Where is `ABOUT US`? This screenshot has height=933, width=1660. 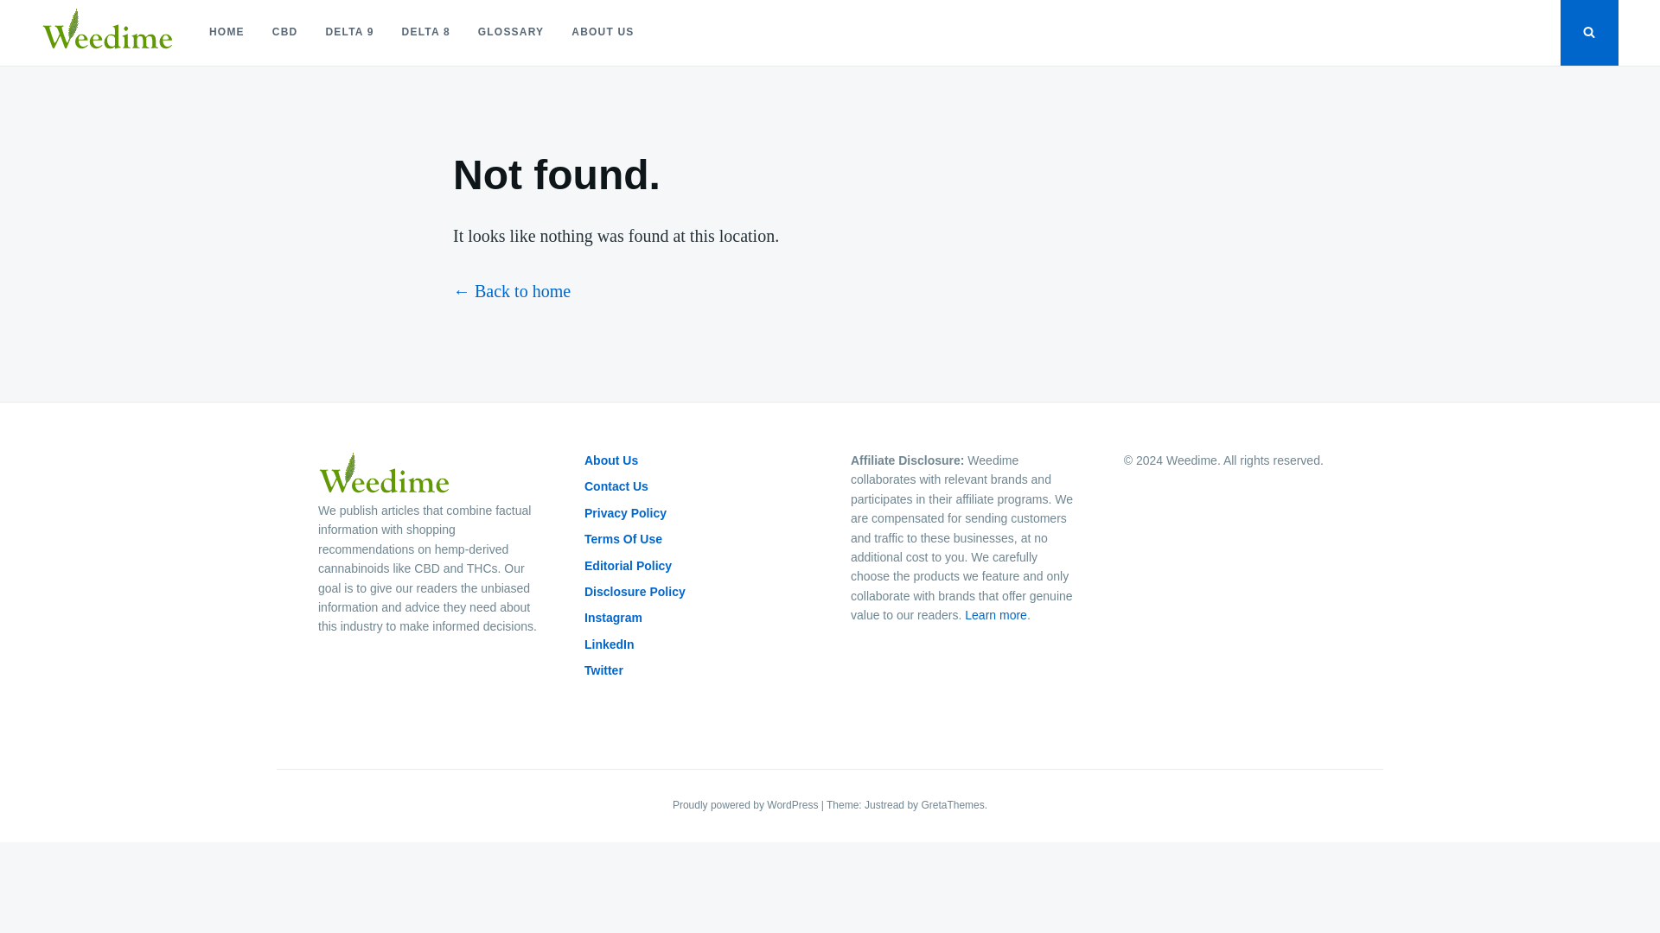 ABOUT US is located at coordinates (602, 33).